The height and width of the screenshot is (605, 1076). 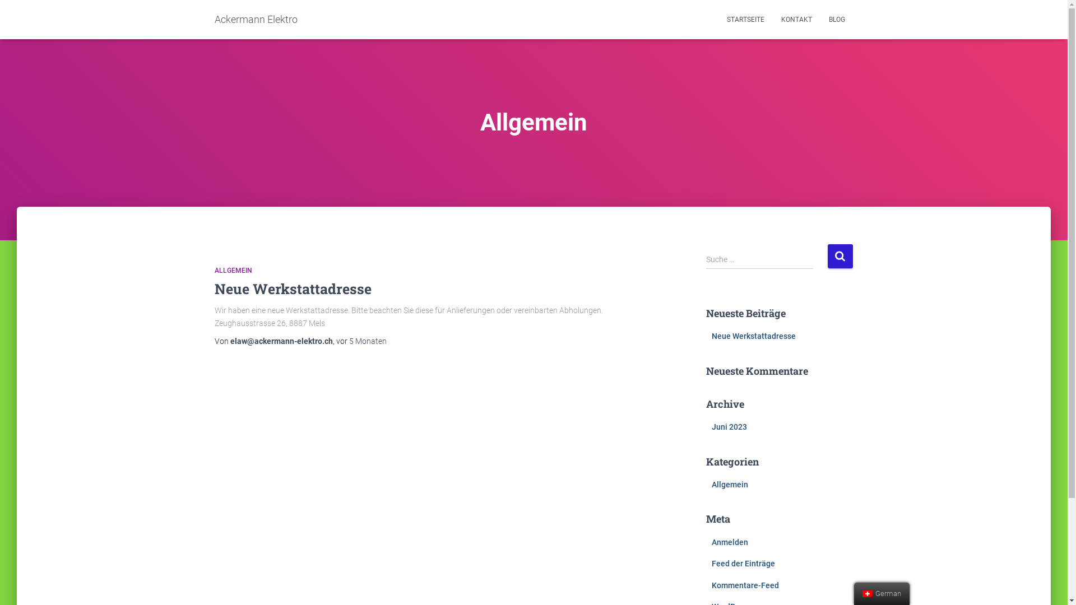 What do you see at coordinates (293, 289) in the screenshot?
I see `Neue Werkstattadresse` at bounding box center [293, 289].